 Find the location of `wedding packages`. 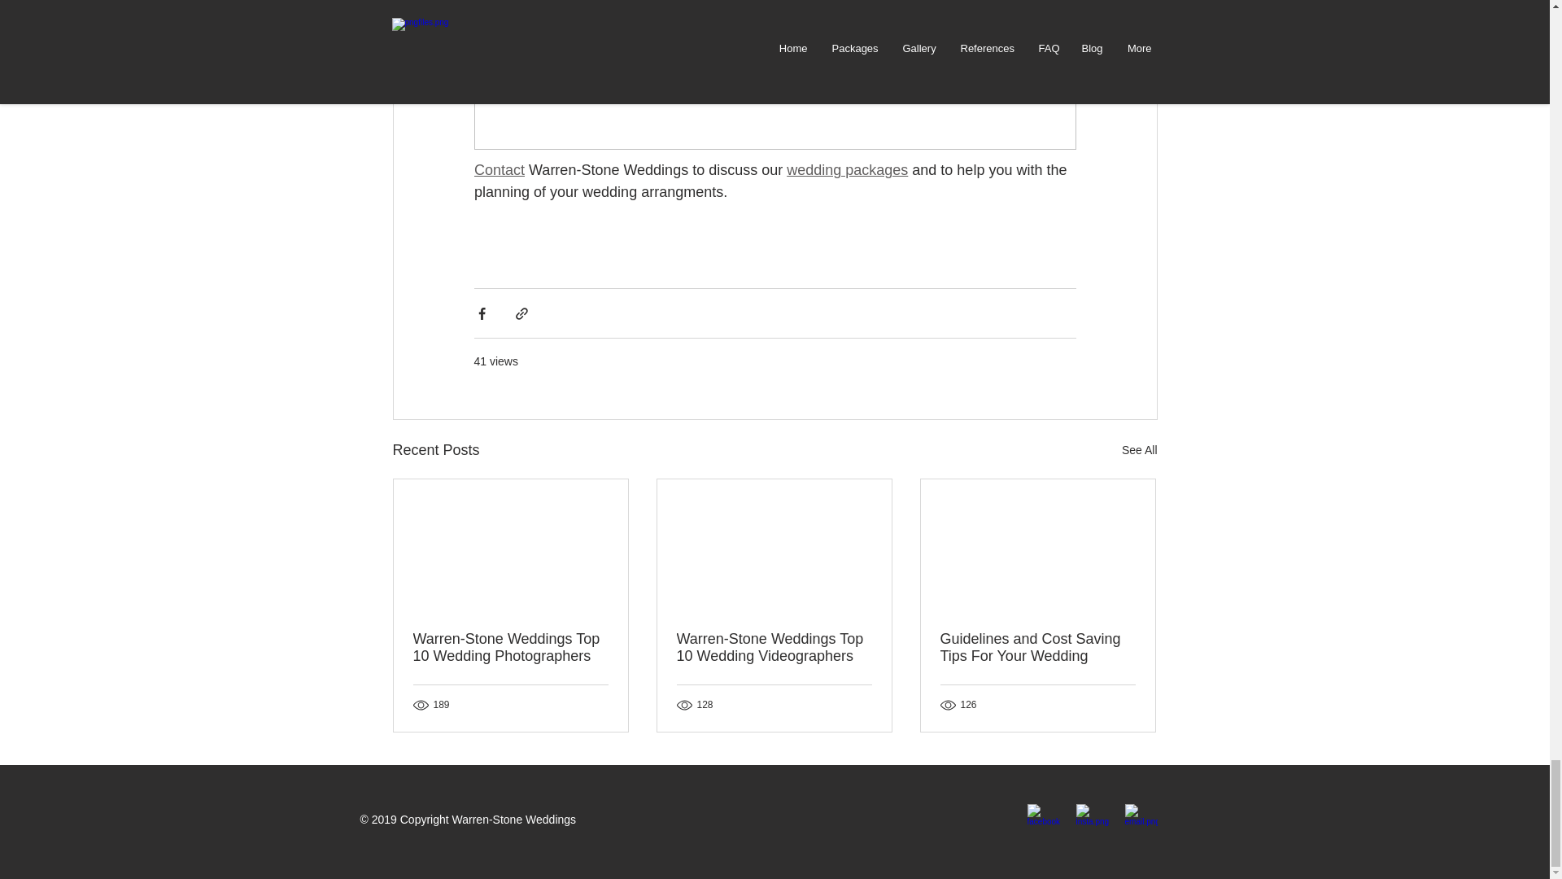

wedding packages is located at coordinates (847, 169).